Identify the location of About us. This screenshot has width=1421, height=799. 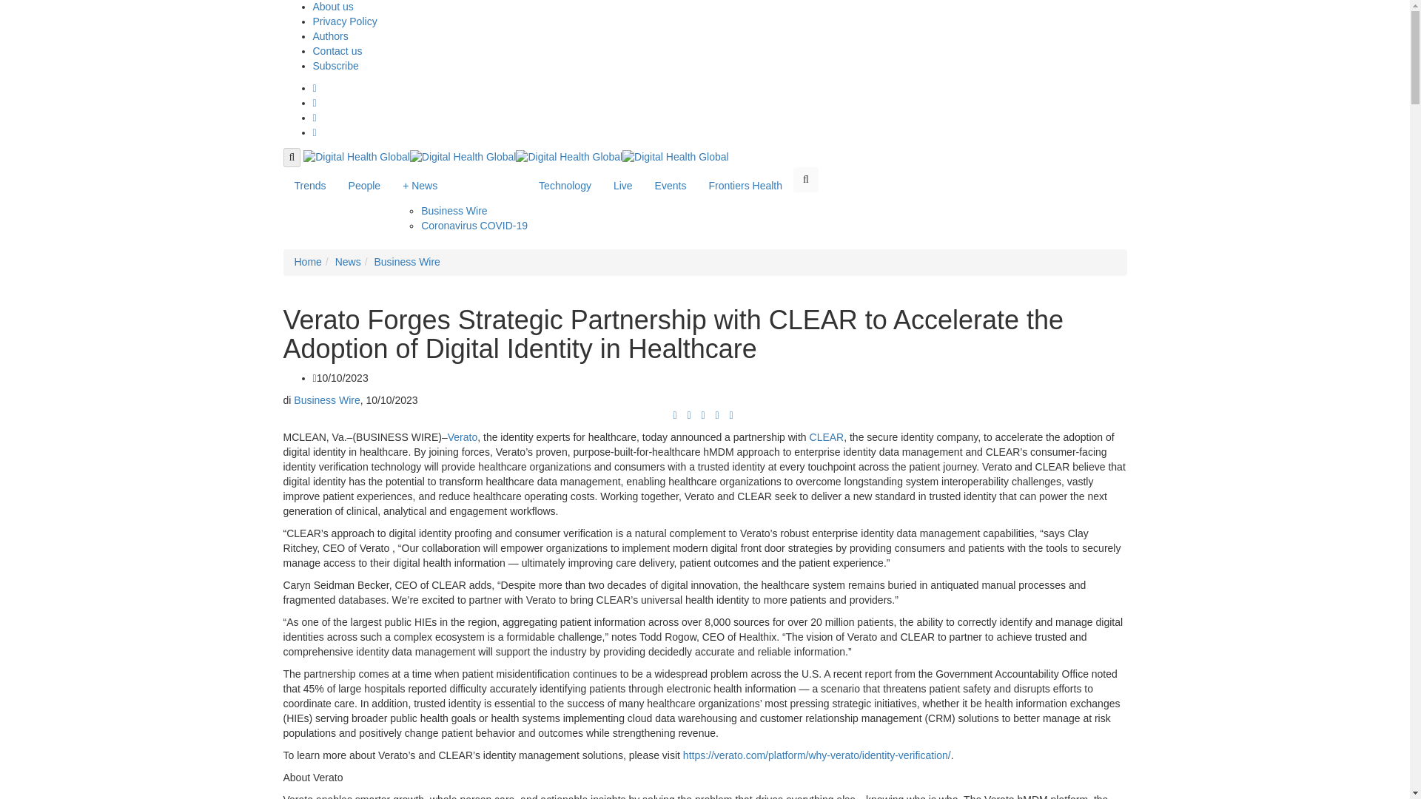
(332, 7).